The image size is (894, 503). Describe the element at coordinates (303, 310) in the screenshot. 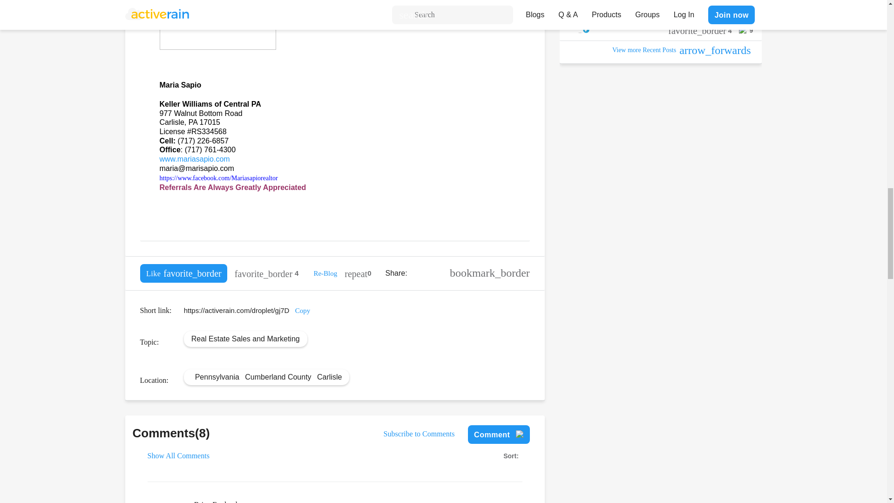

I see `Copy` at that location.